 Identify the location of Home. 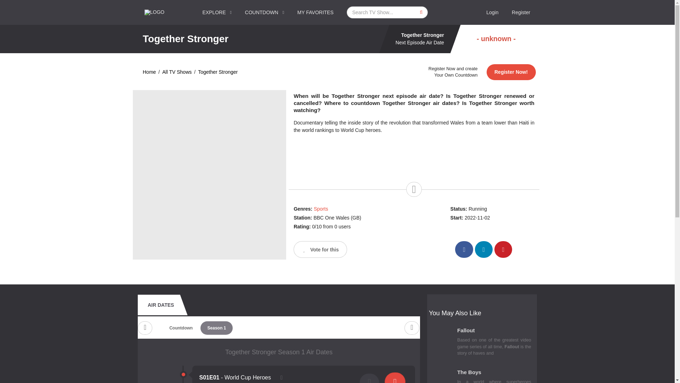
(149, 72).